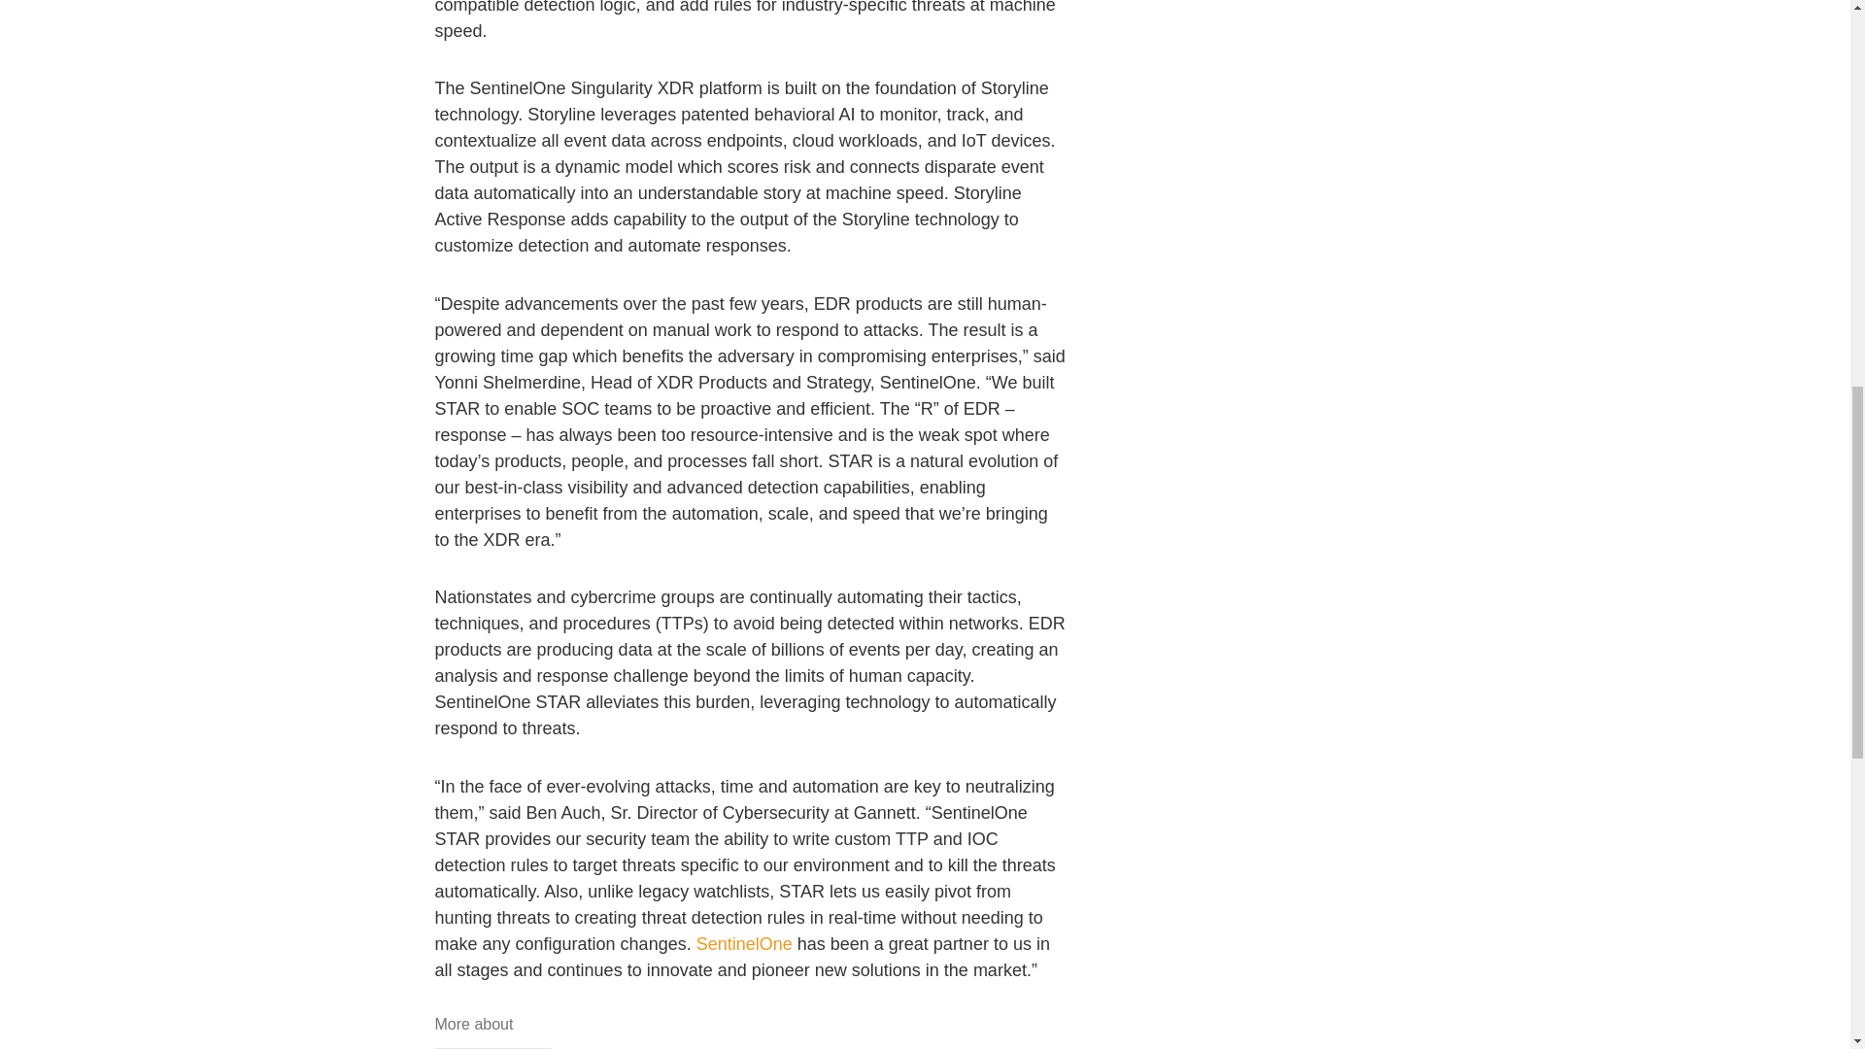  Describe the element at coordinates (744, 944) in the screenshot. I see `SentinelOne` at that location.